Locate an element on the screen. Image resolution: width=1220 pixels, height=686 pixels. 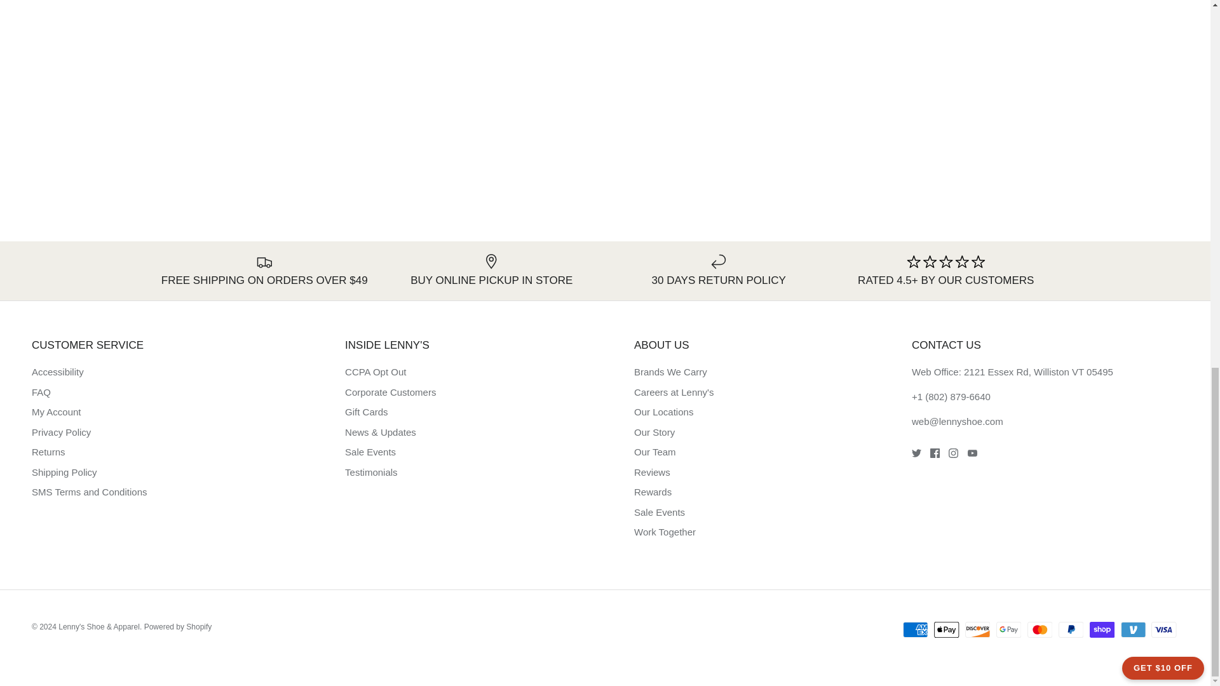
Shop Pay is located at coordinates (1102, 629).